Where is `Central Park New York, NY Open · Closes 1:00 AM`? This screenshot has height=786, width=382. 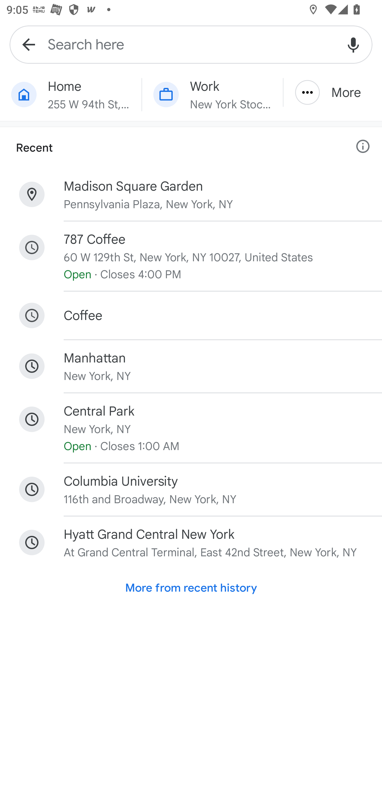
Central Park New York, NY Open · Closes 1:00 AM is located at coordinates (191, 428).